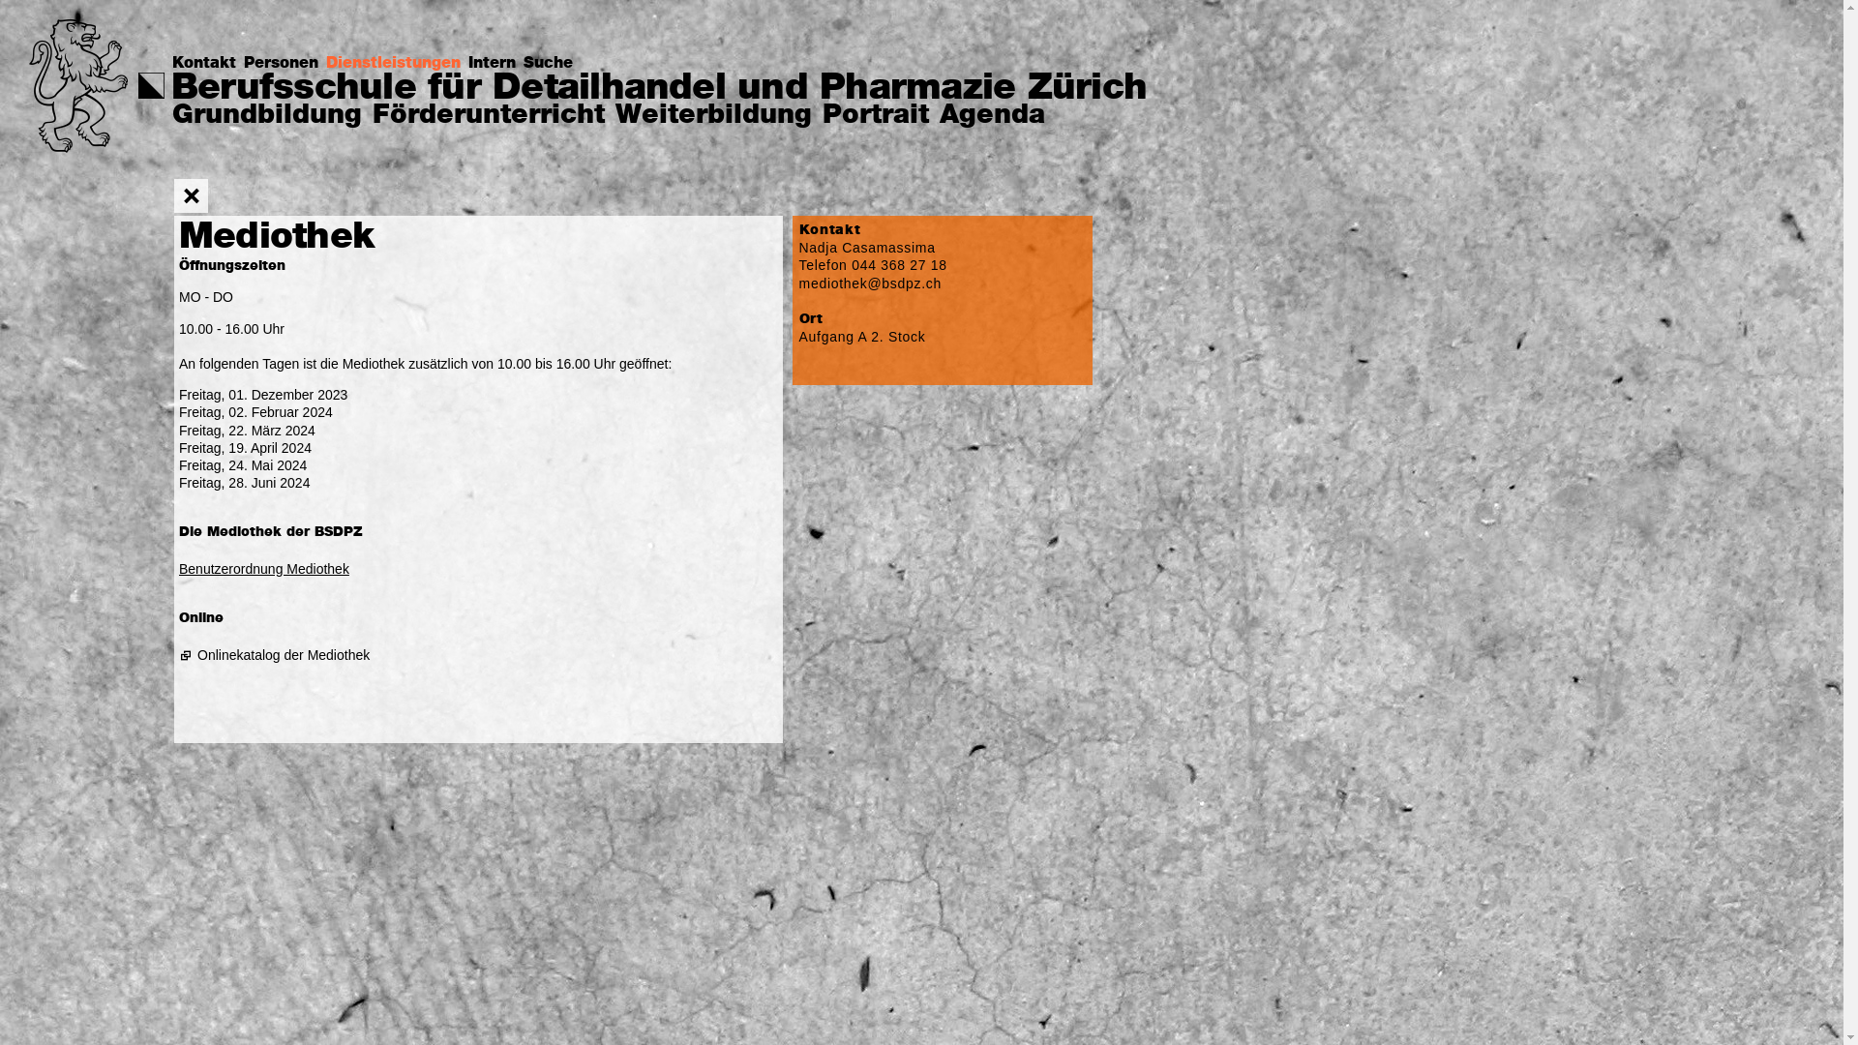  I want to click on Onlinekatalog der Mediothek, so click(285, 655).